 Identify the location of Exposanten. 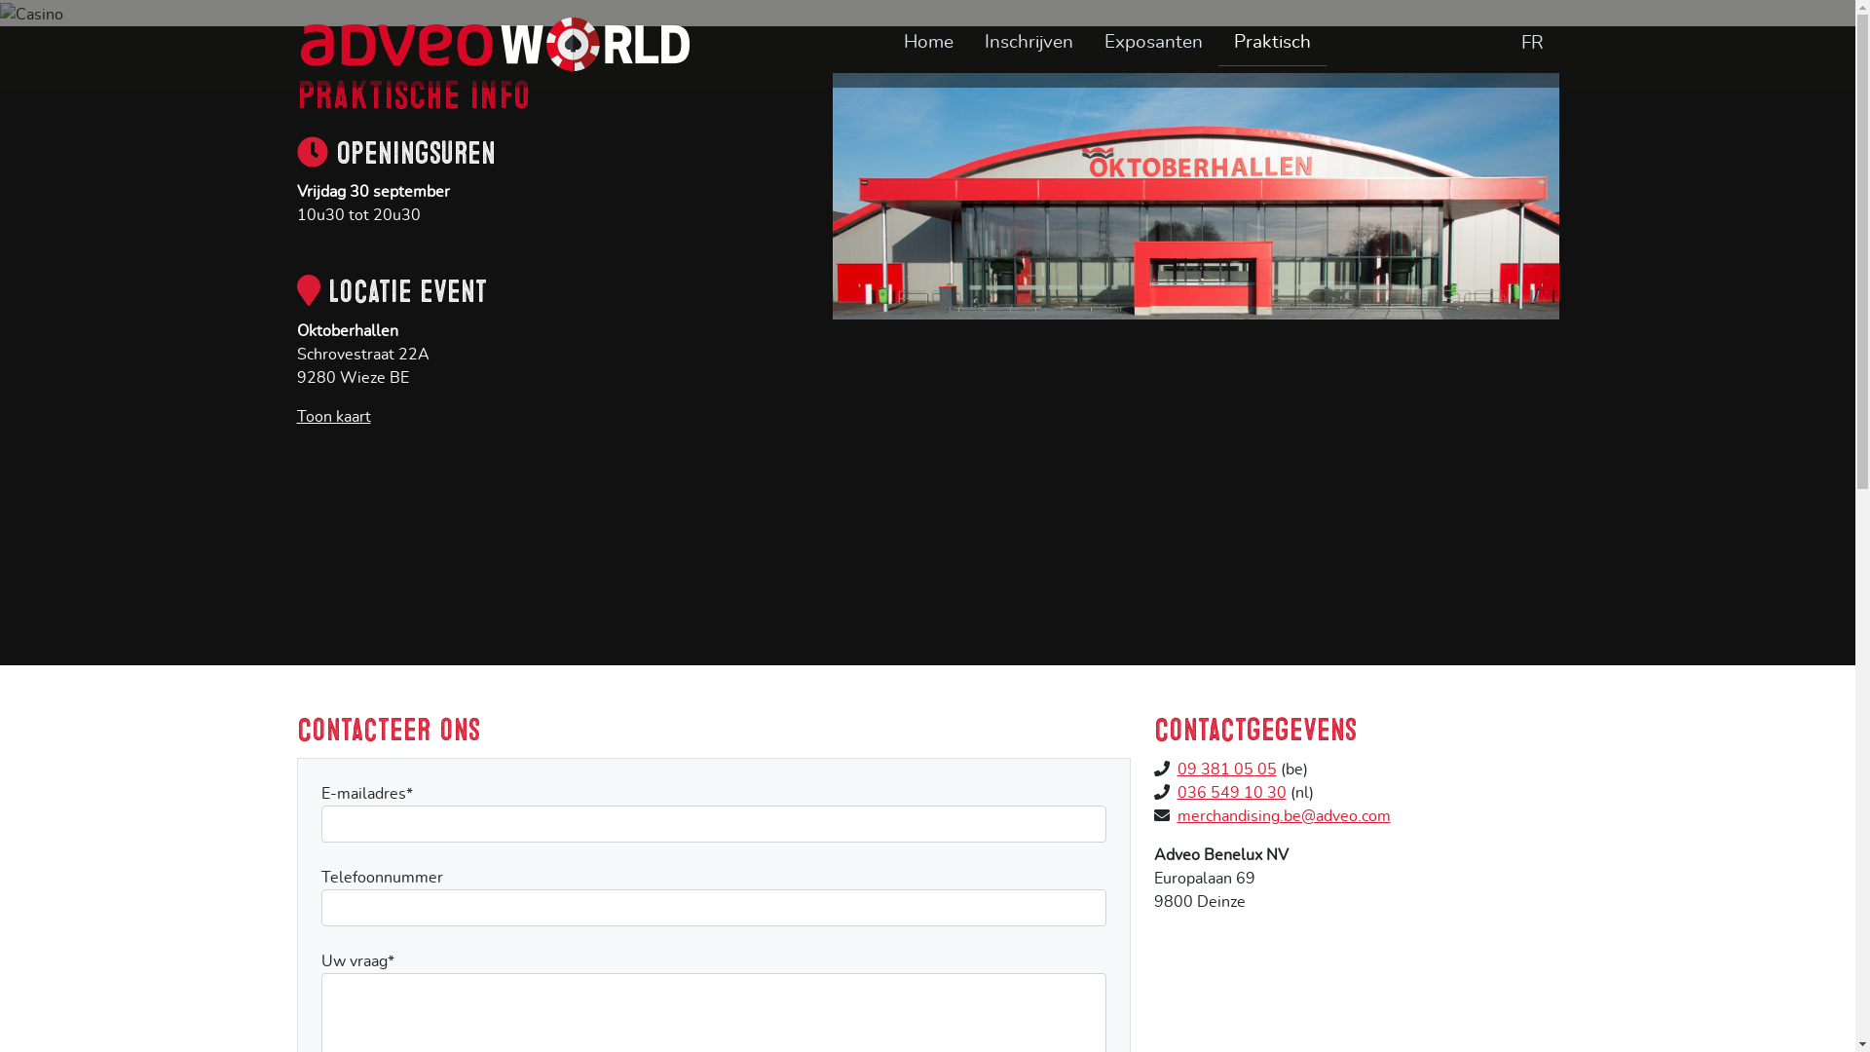
(1153, 43).